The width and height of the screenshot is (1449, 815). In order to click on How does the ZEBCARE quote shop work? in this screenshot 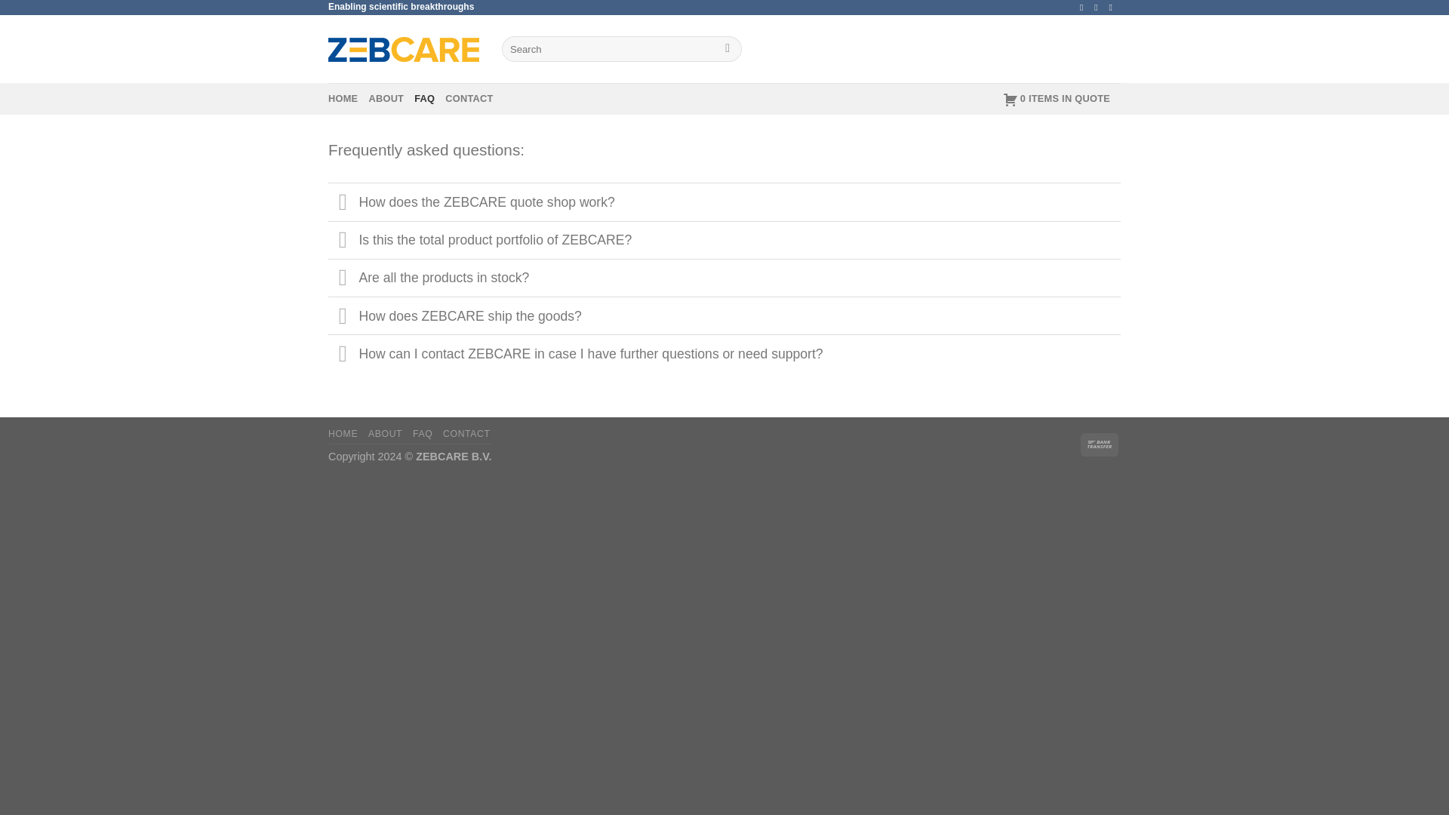, I will do `click(724, 201)`.